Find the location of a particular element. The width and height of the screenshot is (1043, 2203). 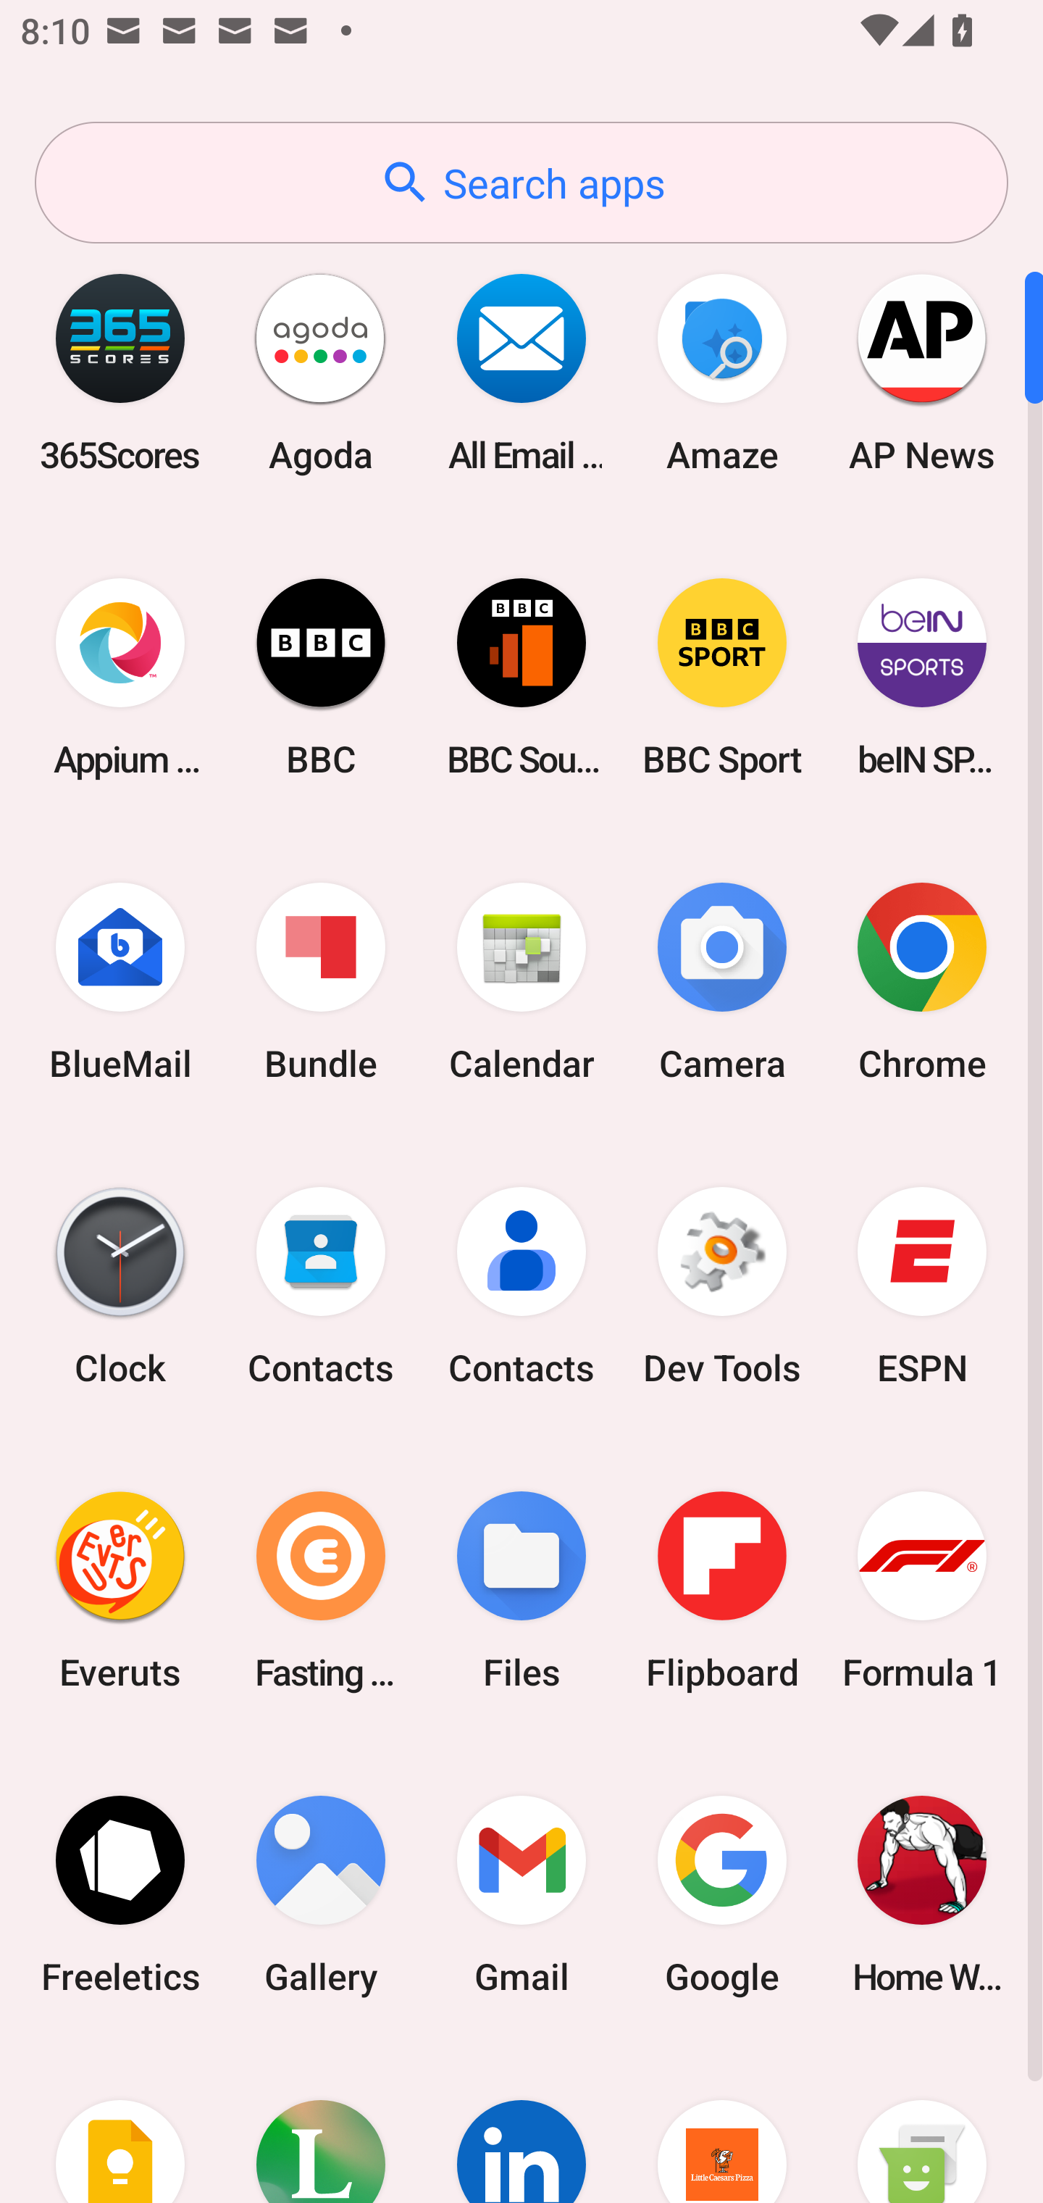

LinkedIn is located at coordinates (521, 2125).